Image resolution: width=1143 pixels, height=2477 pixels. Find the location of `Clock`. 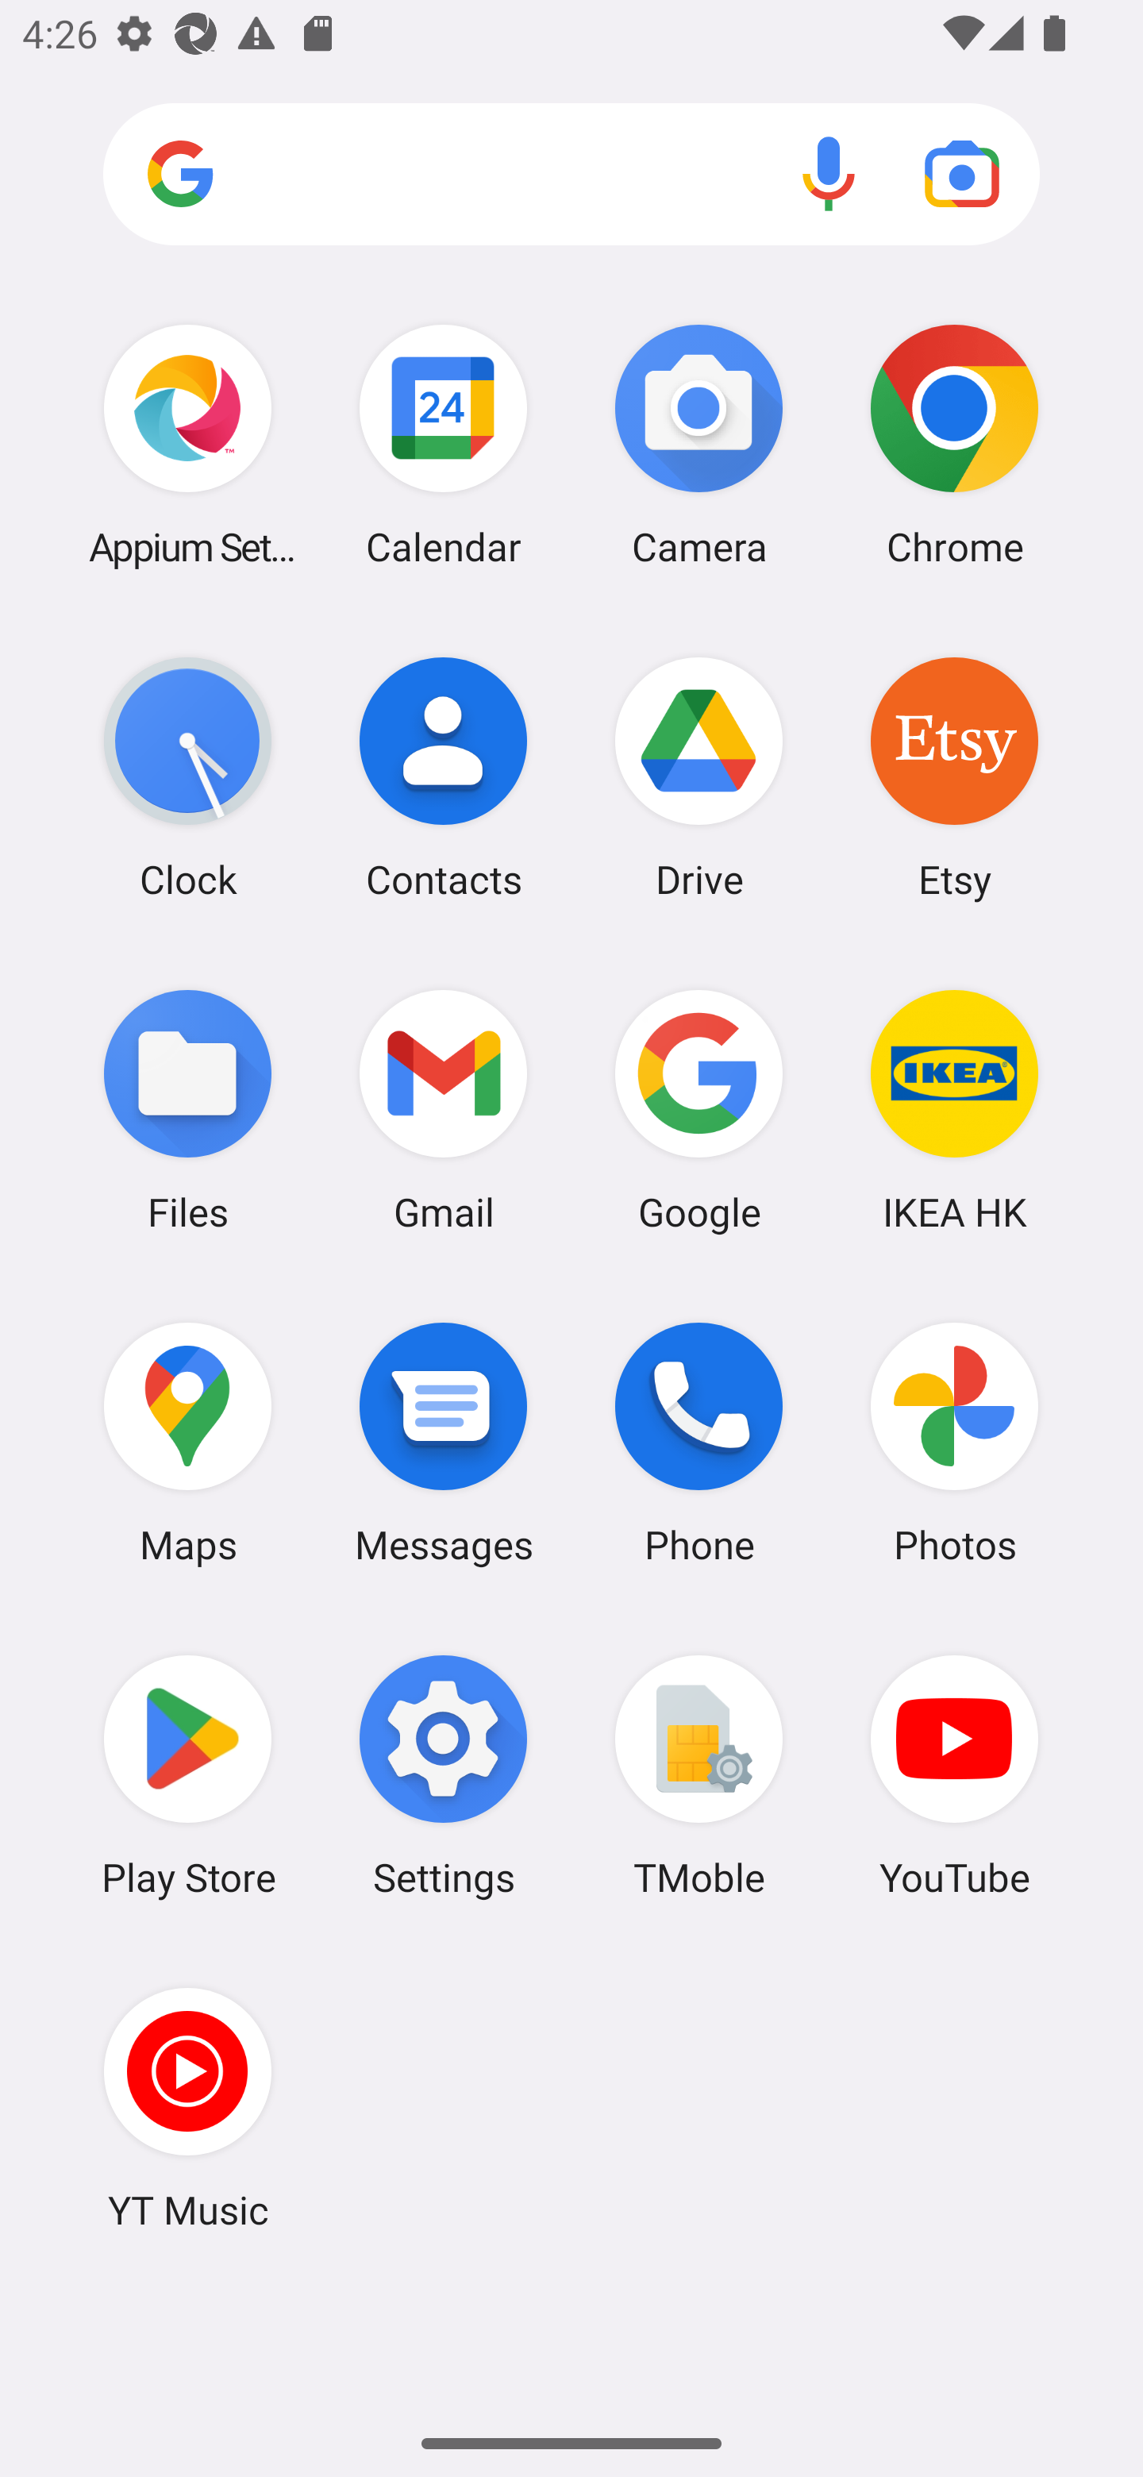

Clock is located at coordinates (187, 777).